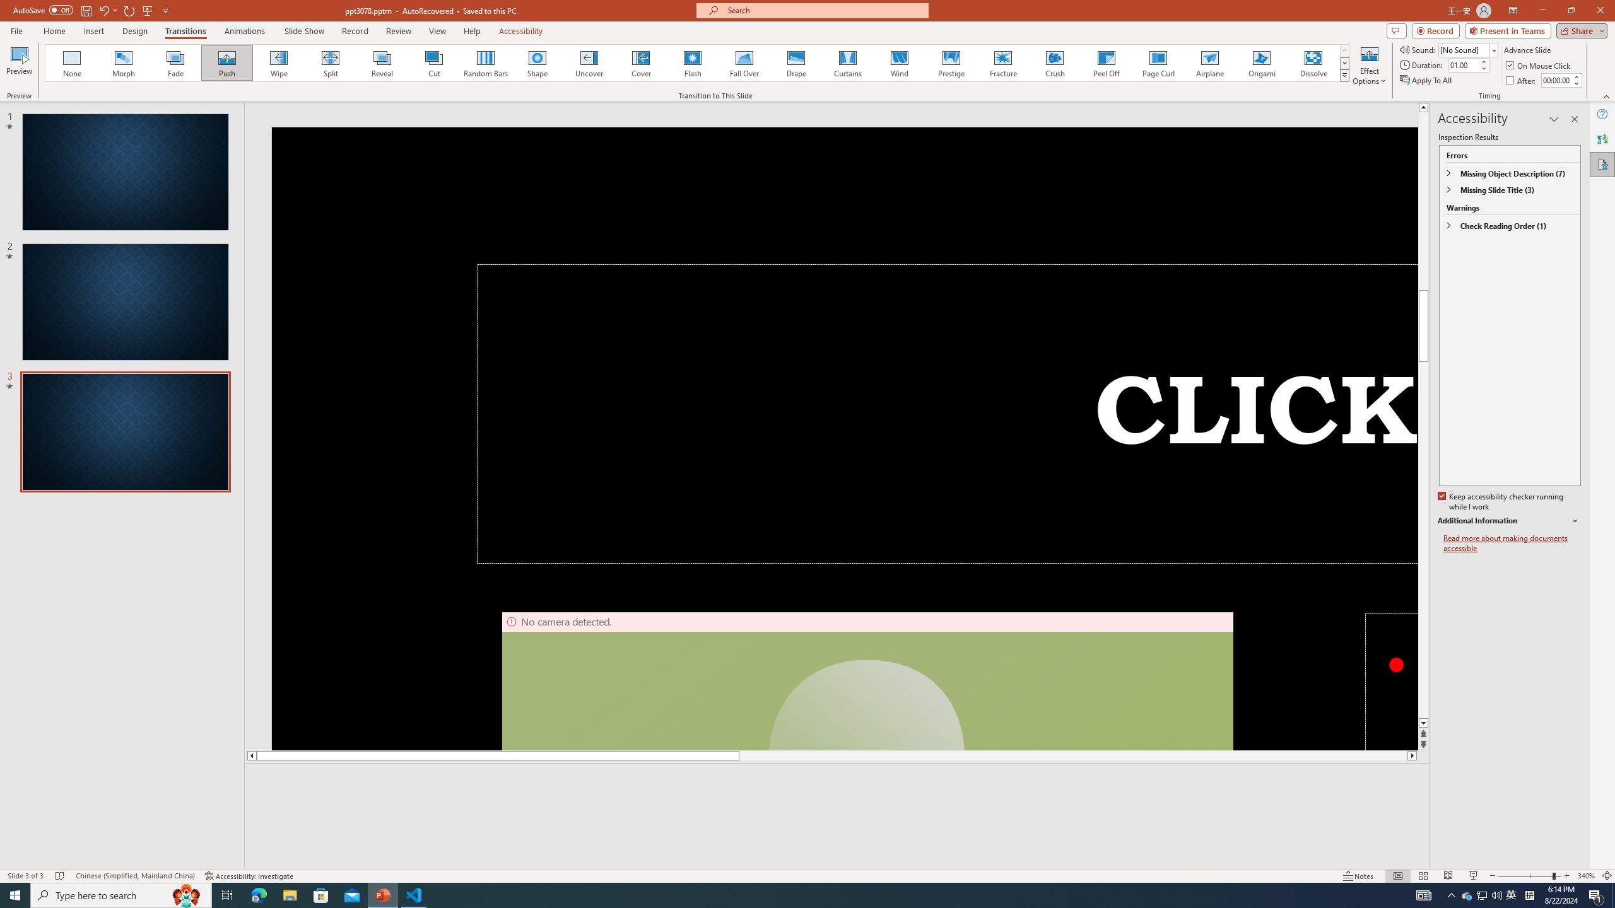 This screenshot has height=908, width=1615. I want to click on Fracture, so click(1002, 63).